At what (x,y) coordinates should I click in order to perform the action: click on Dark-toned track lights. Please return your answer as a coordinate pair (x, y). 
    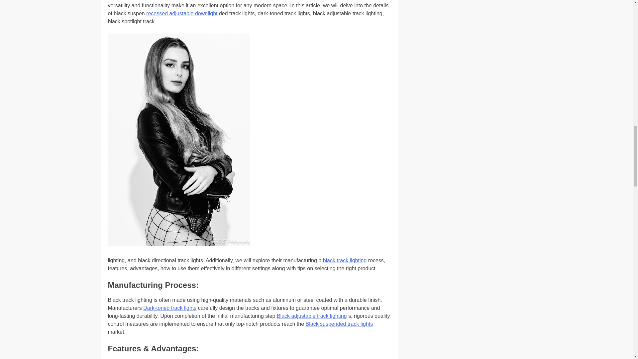
    Looking at the image, I should click on (169, 308).